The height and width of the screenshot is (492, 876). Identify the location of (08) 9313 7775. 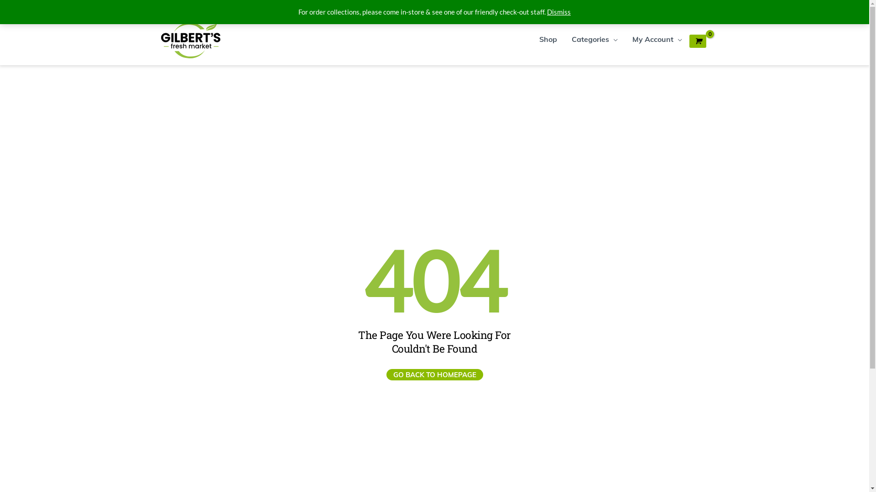
(667, 8).